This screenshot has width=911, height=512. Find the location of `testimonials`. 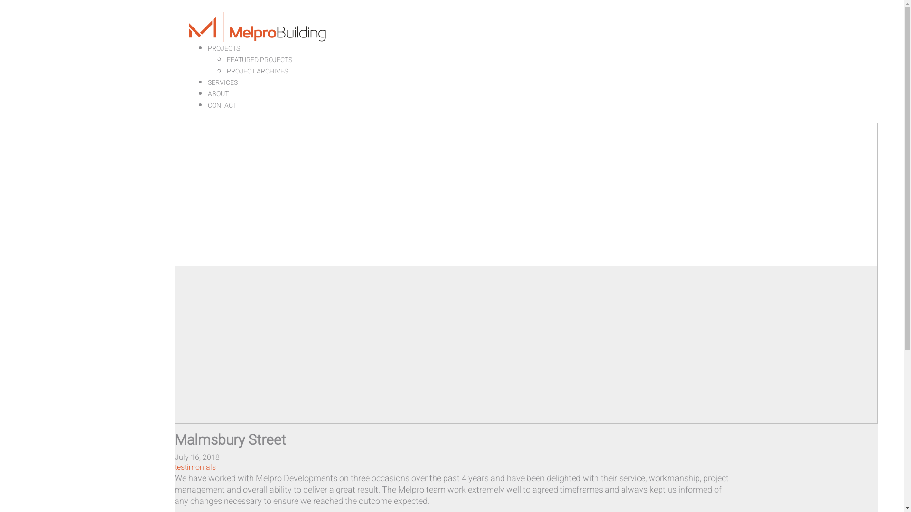

testimonials is located at coordinates (195, 467).